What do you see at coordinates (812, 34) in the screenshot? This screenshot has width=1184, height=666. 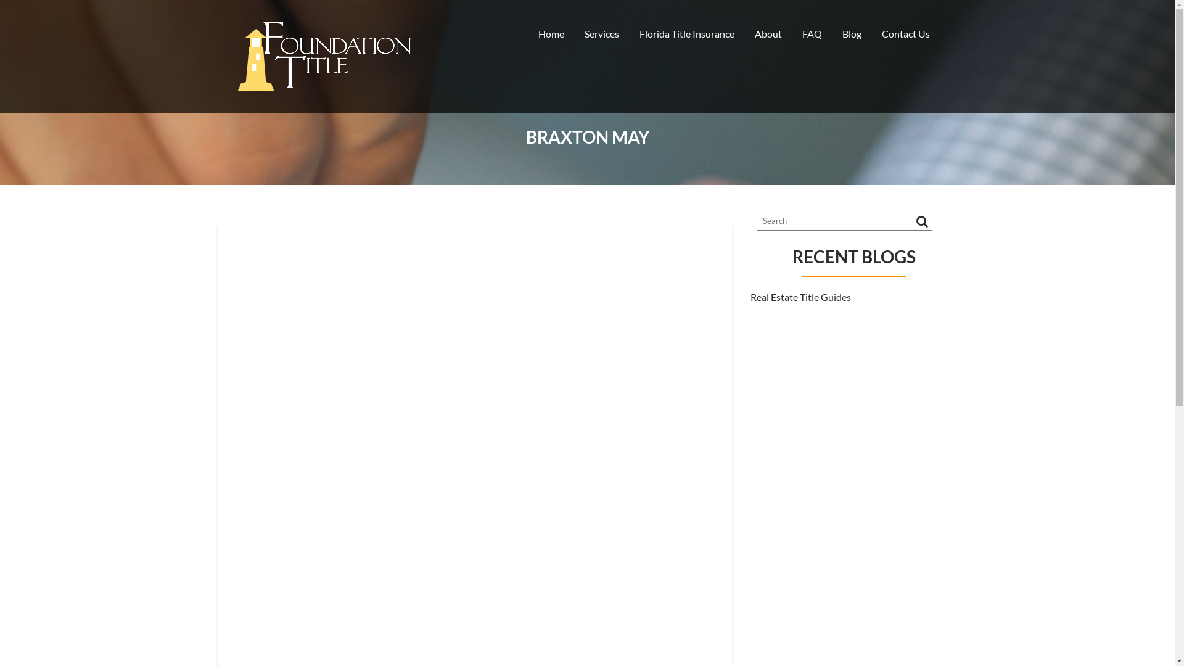 I see `FAQ` at bounding box center [812, 34].